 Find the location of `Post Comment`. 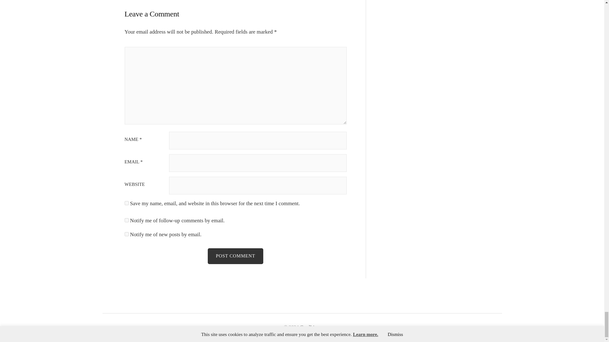

Post Comment is located at coordinates (235, 256).